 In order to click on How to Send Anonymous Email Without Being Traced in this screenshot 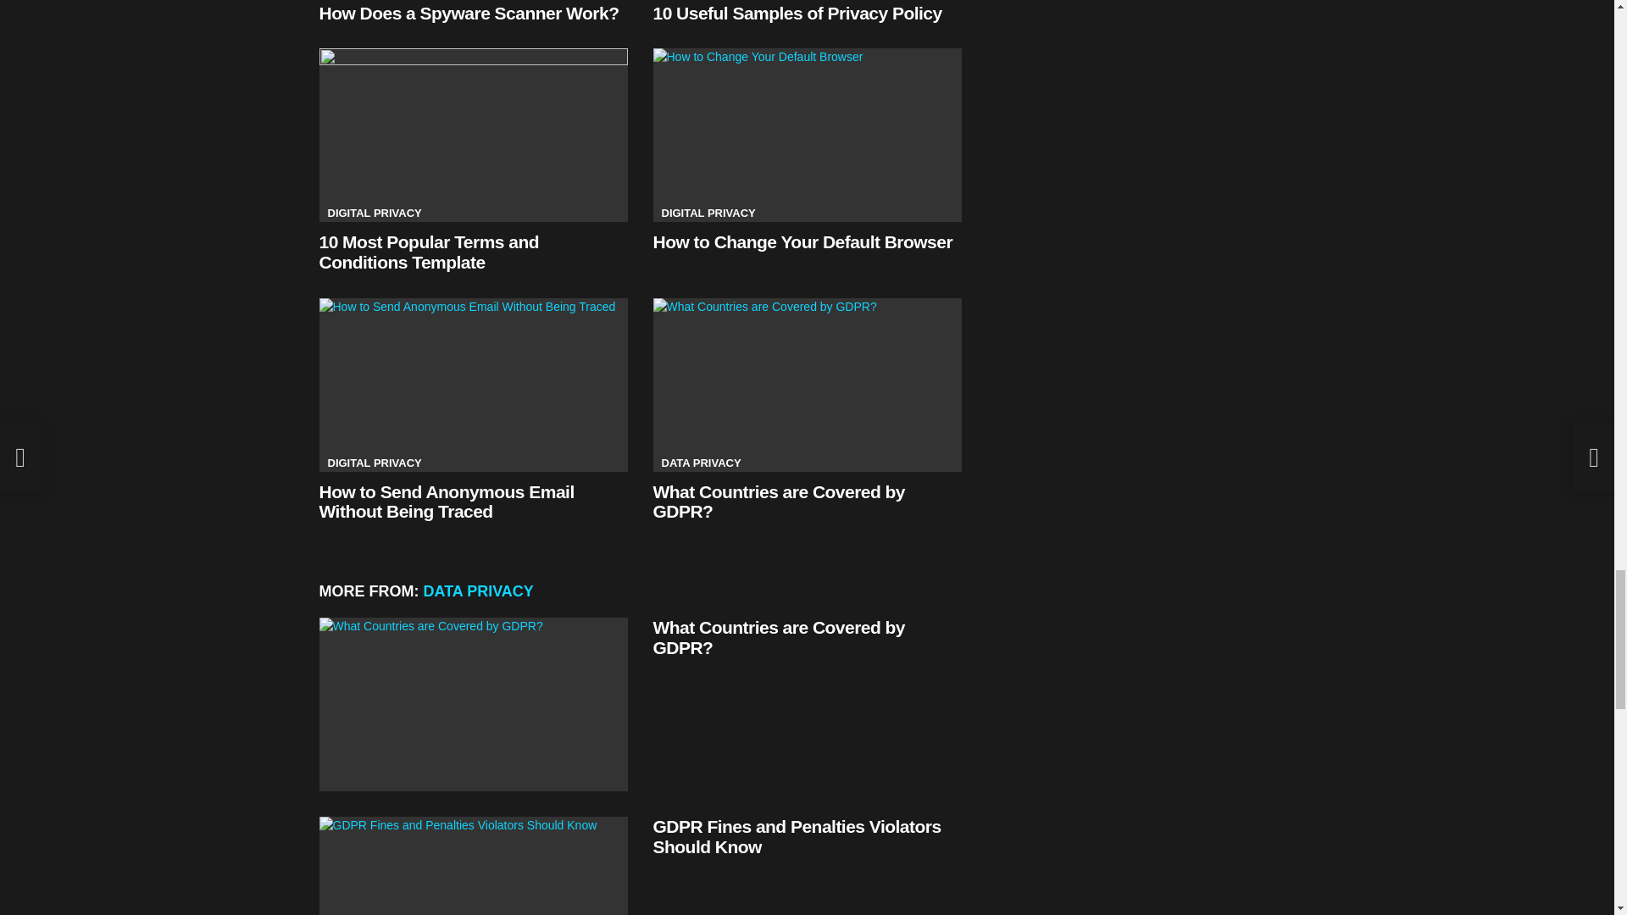, I will do `click(446, 502)`.